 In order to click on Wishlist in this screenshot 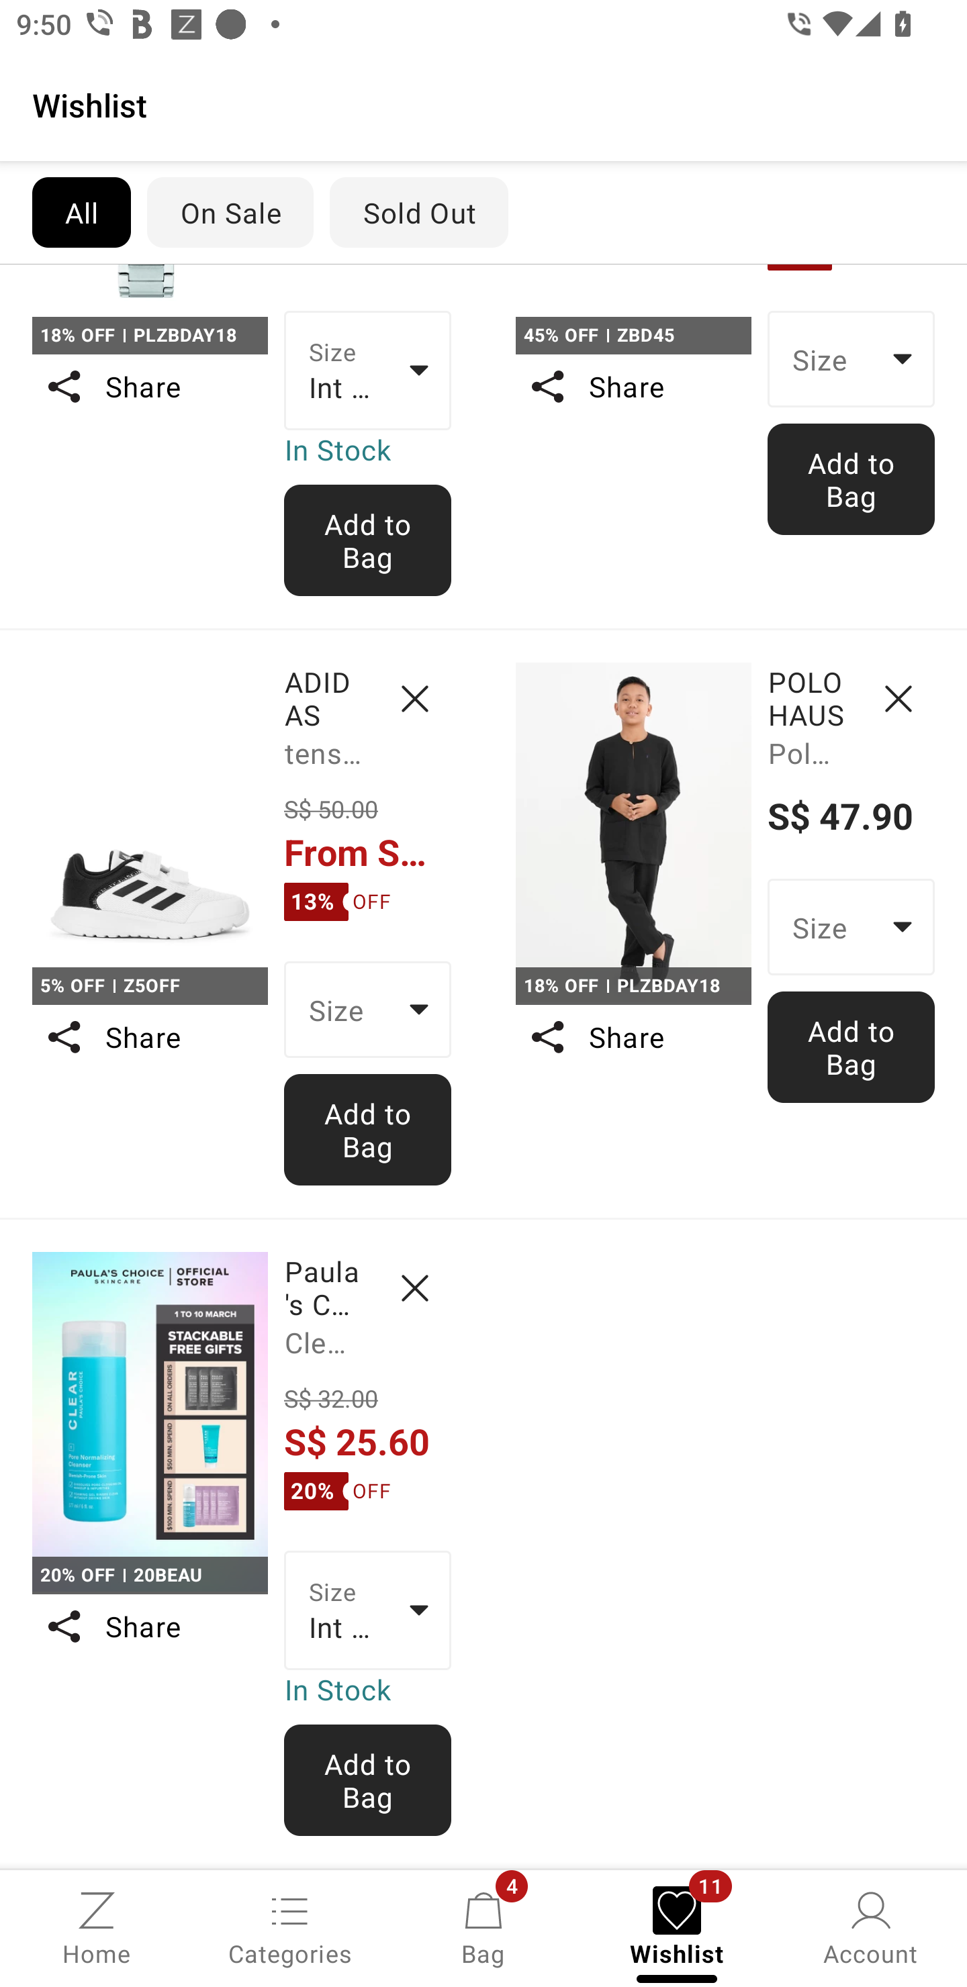, I will do `click(483, 104)`.